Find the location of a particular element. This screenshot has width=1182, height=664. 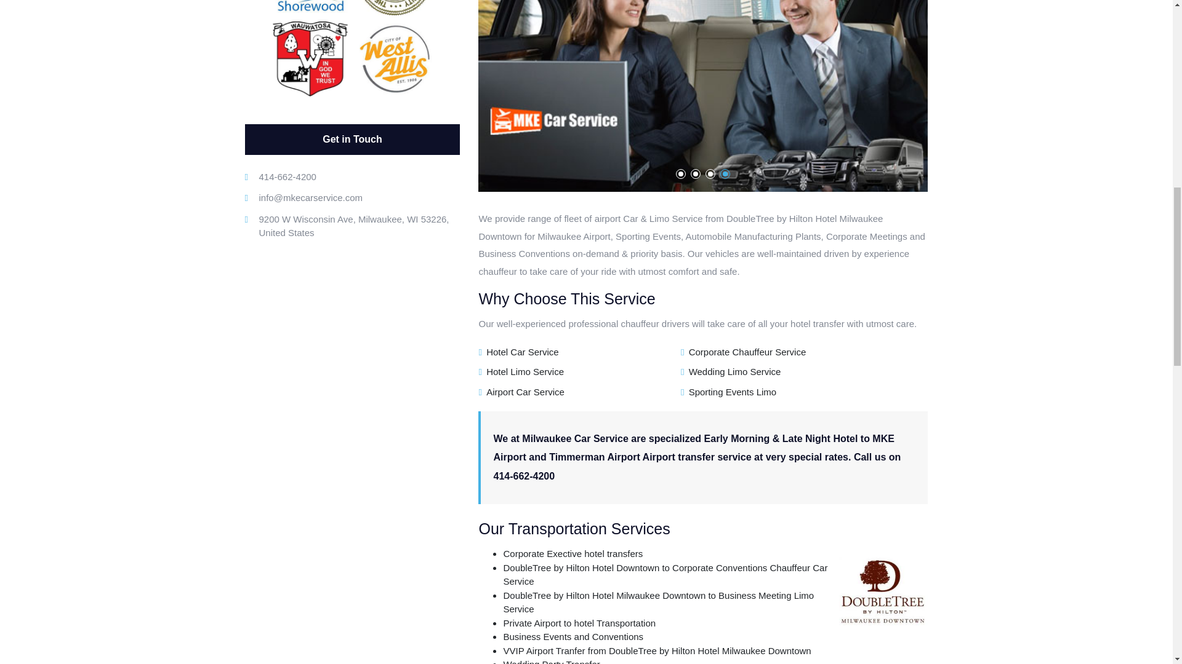

414-662-4200 is located at coordinates (359, 177).